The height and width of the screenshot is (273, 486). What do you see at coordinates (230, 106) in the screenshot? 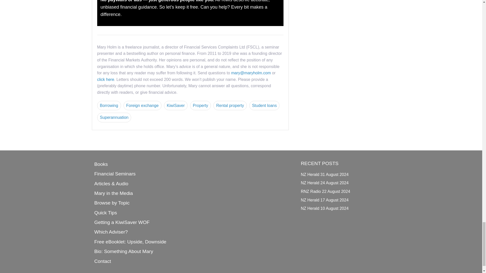
I see `Rental property` at bounding box center [230, 106].